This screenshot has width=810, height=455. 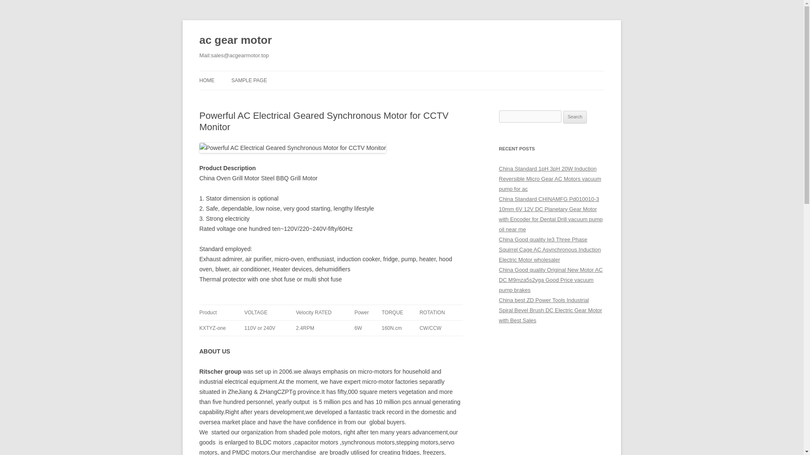 What do you see at coordinates (575, 117) in the screenshot?
I see `Search` at bounding box center [575, 117].